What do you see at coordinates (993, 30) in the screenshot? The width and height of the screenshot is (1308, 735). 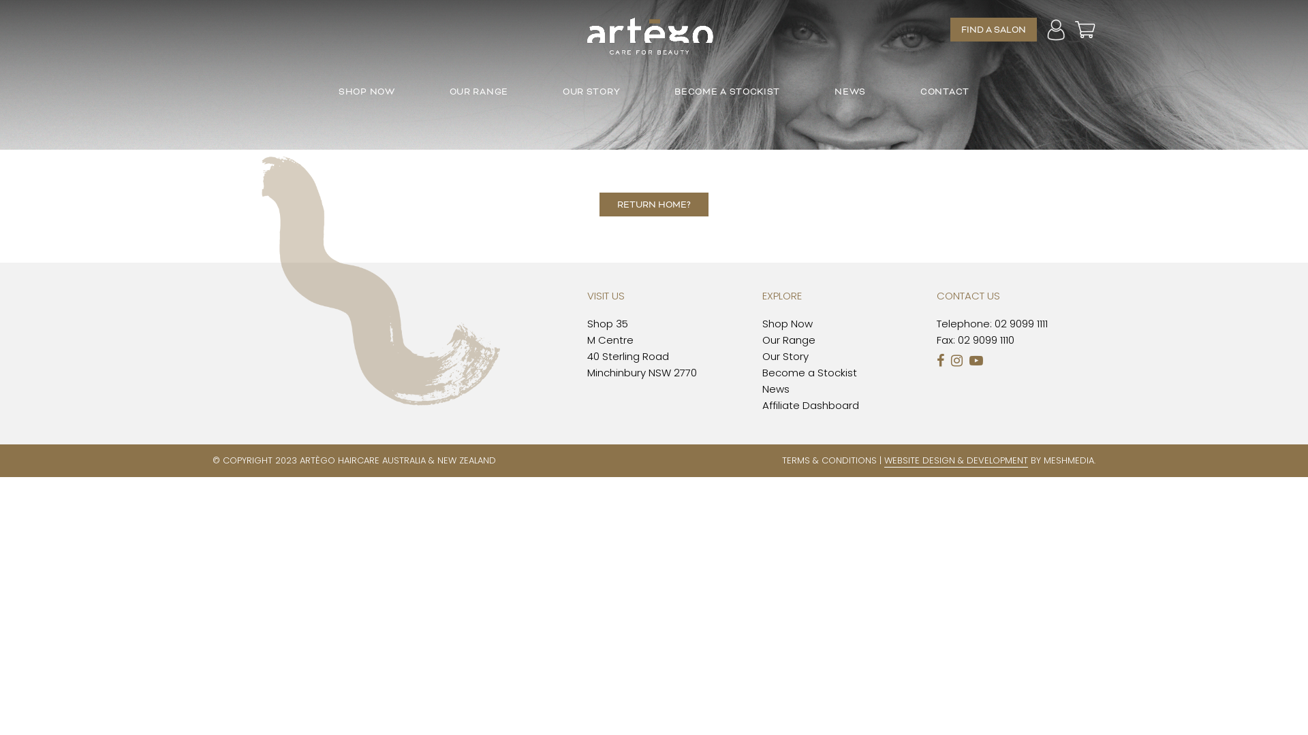 I see `FIND A SALON` at bounding box center [993, 30].